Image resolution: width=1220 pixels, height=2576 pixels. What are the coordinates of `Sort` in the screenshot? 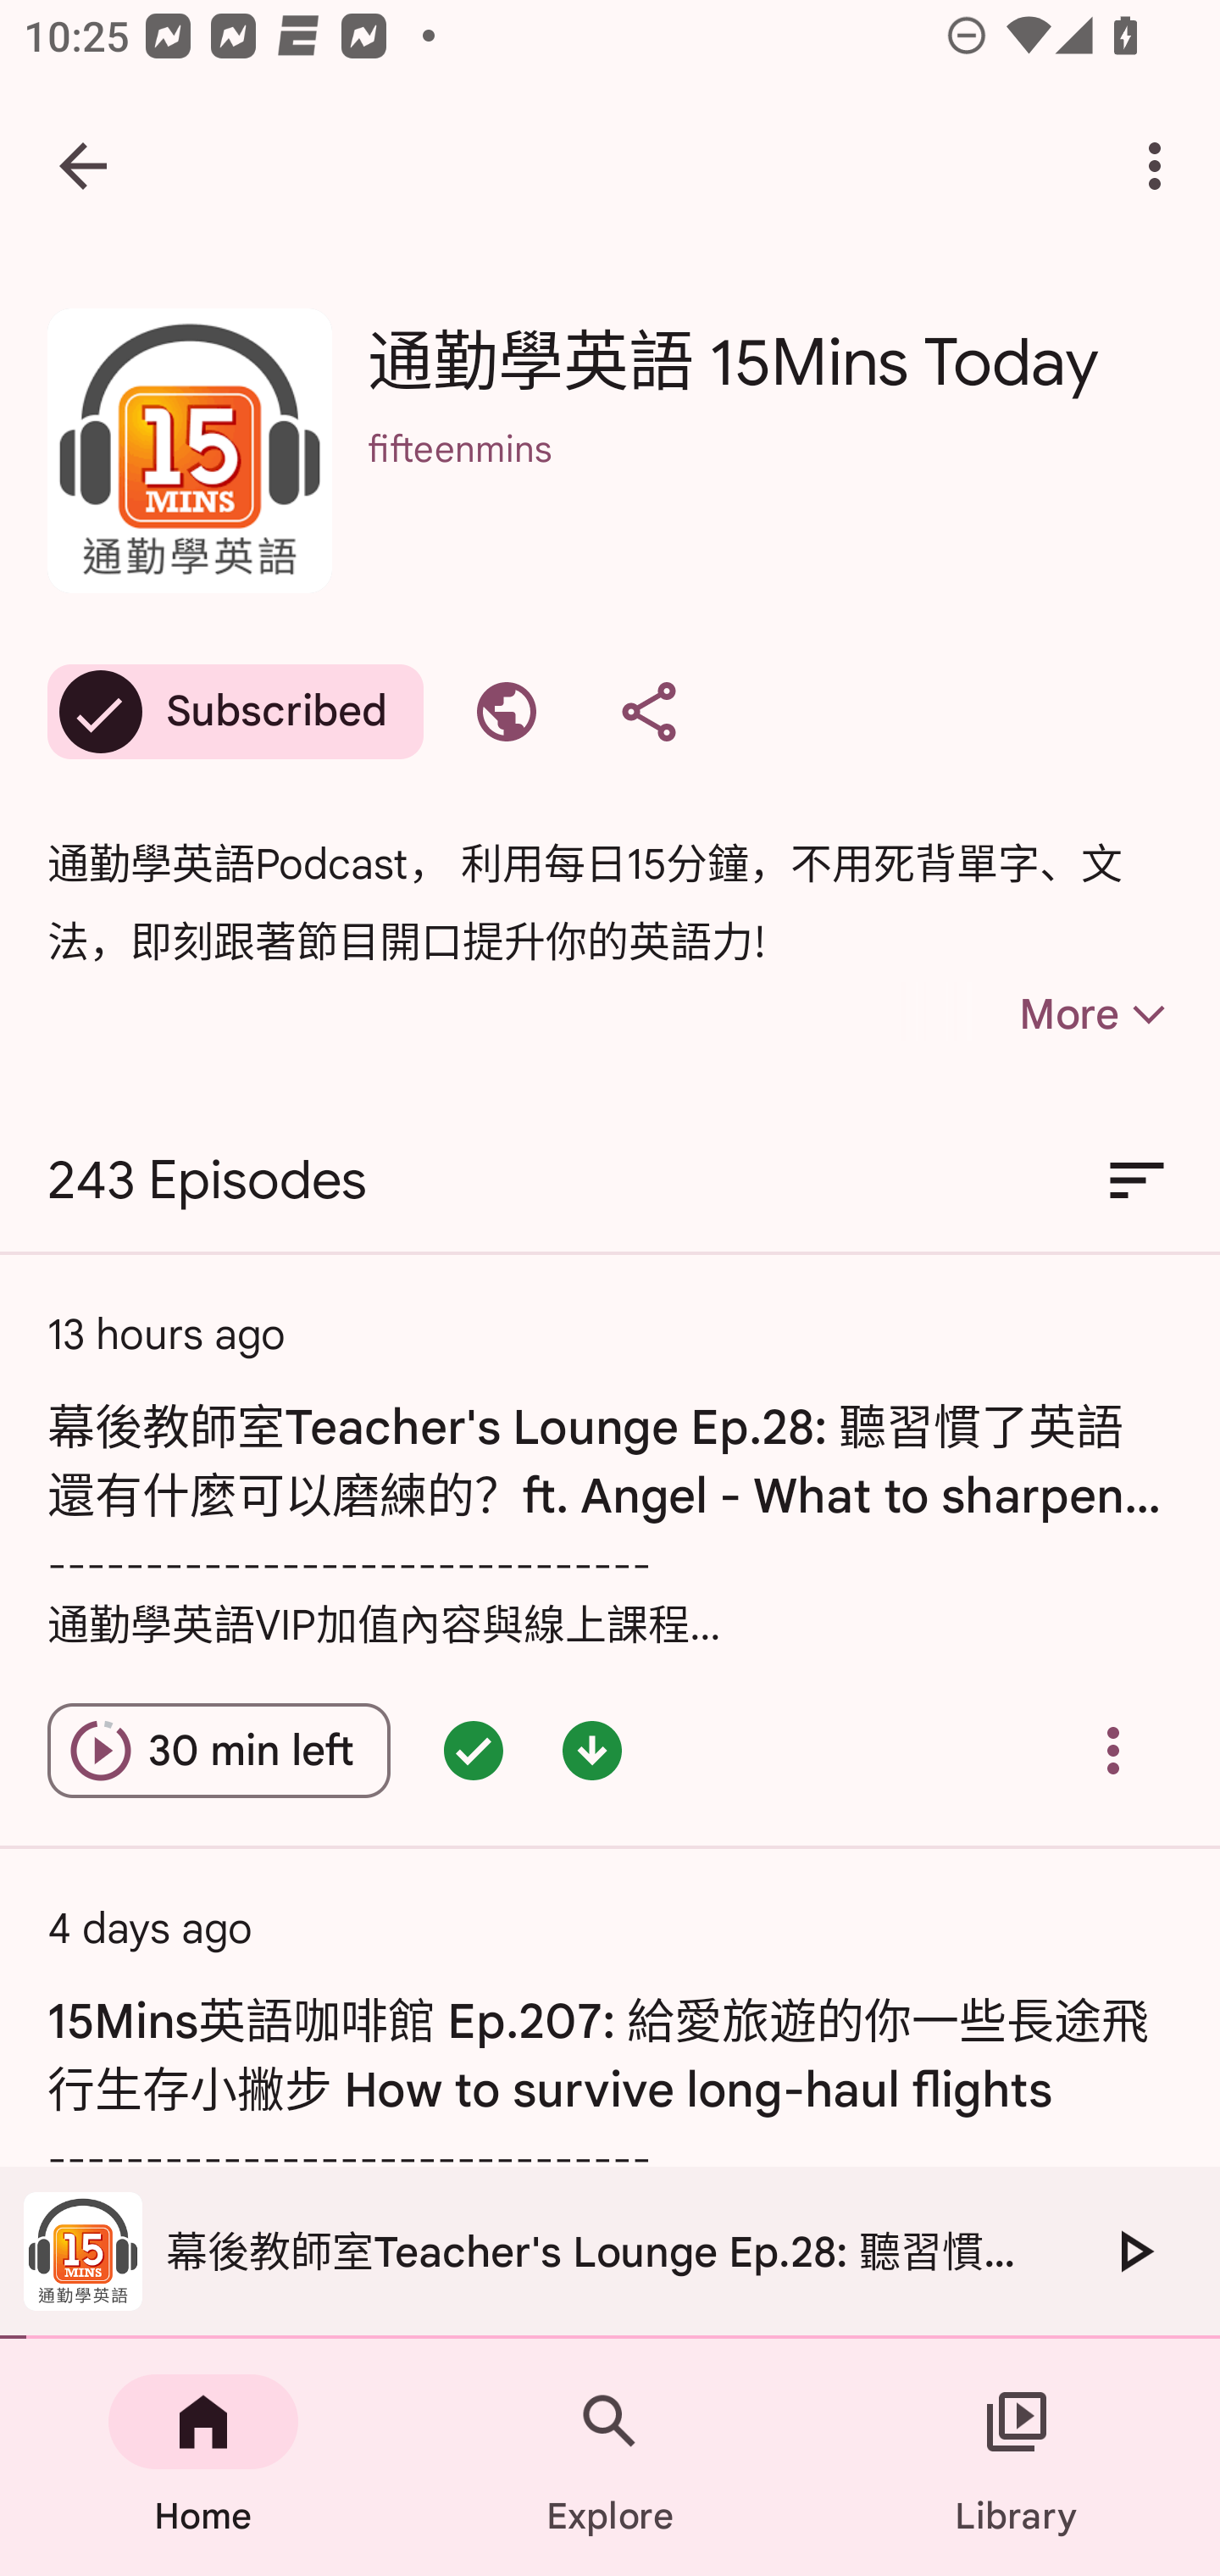 It's located at (1137, 1181).